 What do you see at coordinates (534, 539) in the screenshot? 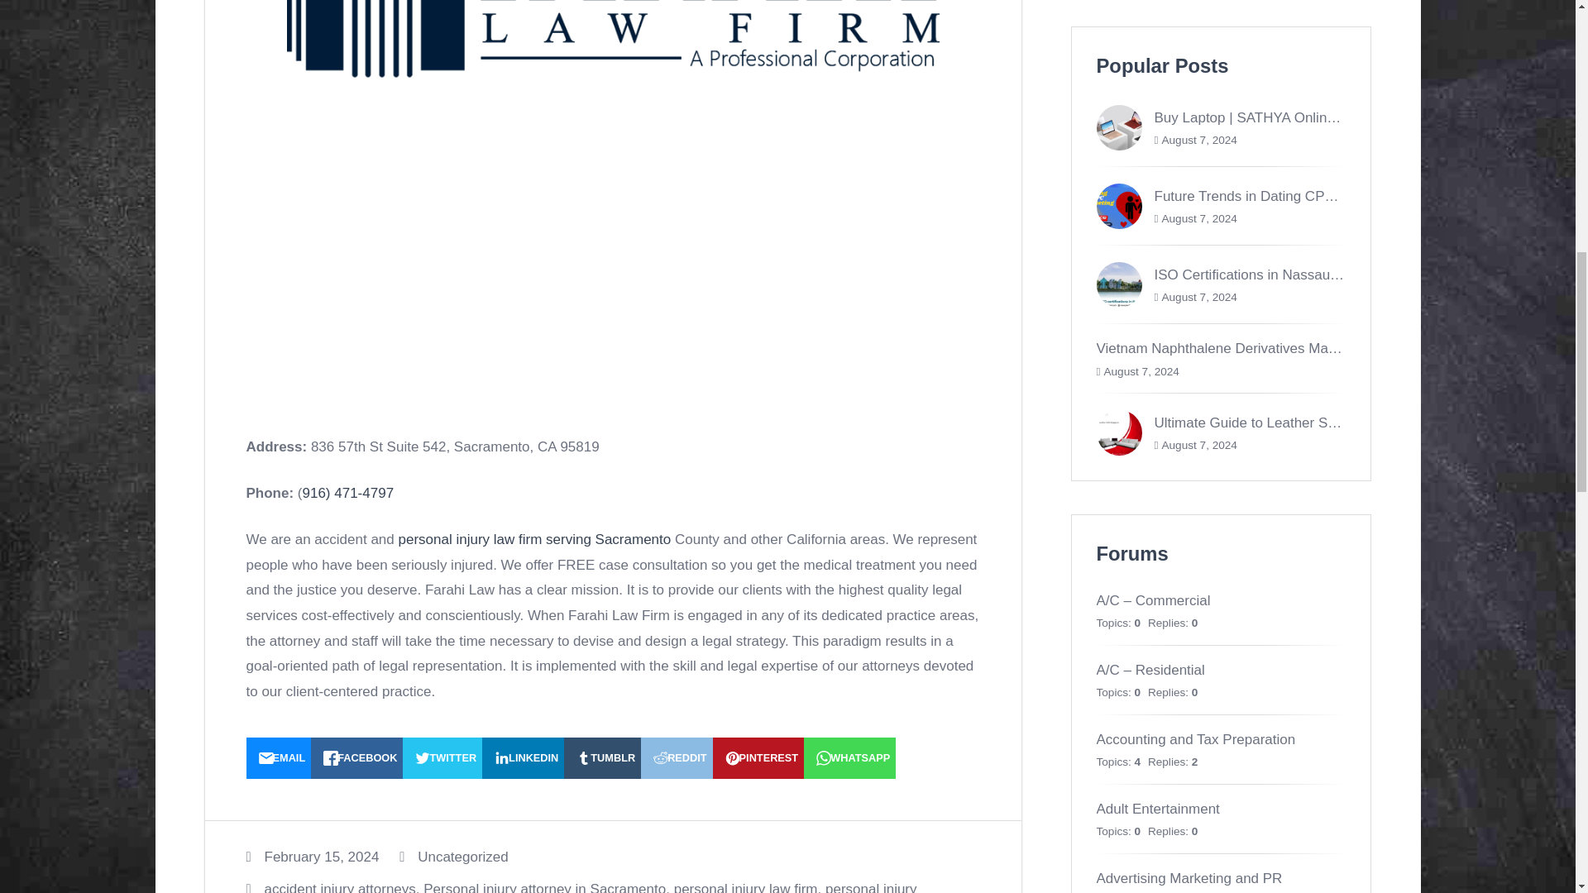
I see `personal injury law firm serving Sacramento` at bounding box center [534, 539].